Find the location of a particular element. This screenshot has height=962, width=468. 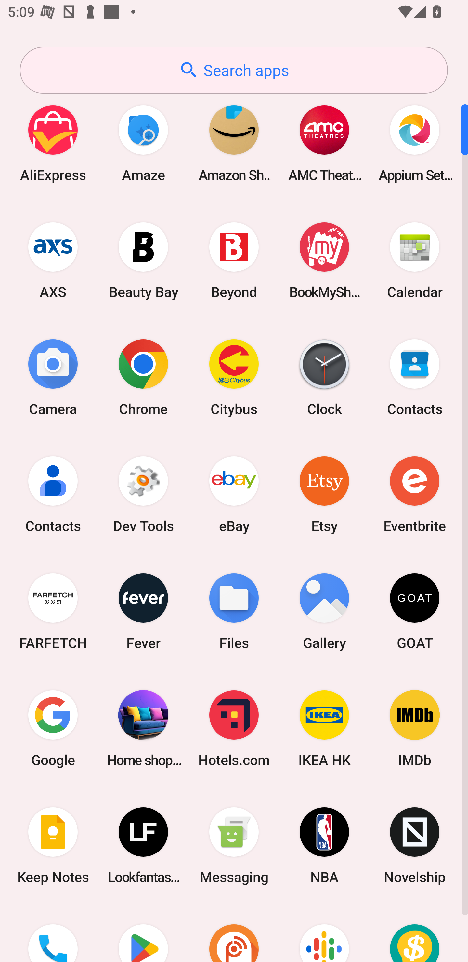

Phone is located at coordinates (53, 933).